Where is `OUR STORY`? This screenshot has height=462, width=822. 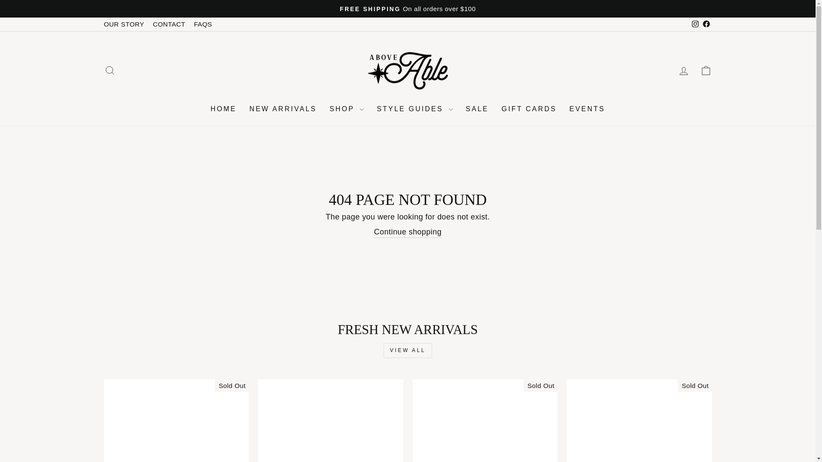
OUR STORY is located at coordinates (169, 24).